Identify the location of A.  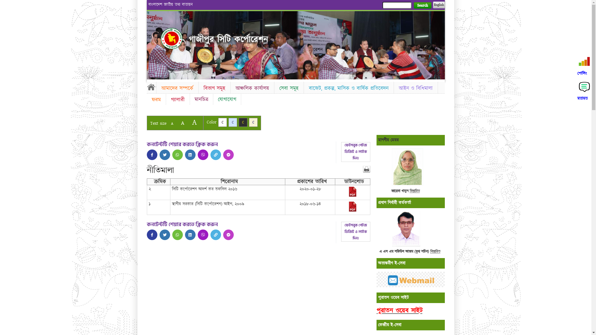
(194, 122).